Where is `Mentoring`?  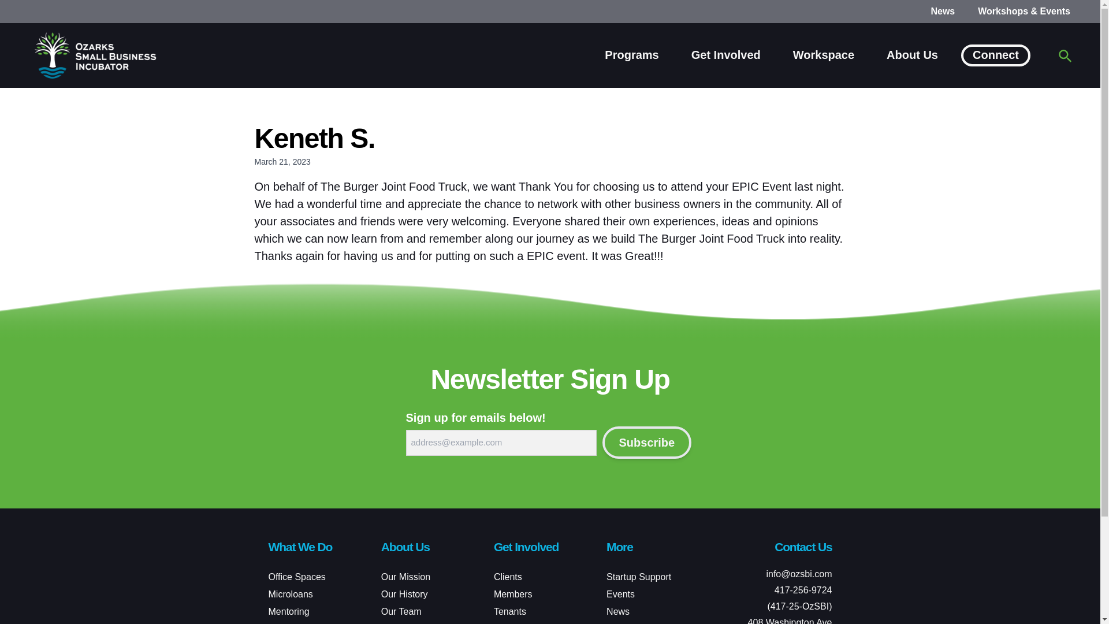
Mentoring is located at coordinates (289, 611).